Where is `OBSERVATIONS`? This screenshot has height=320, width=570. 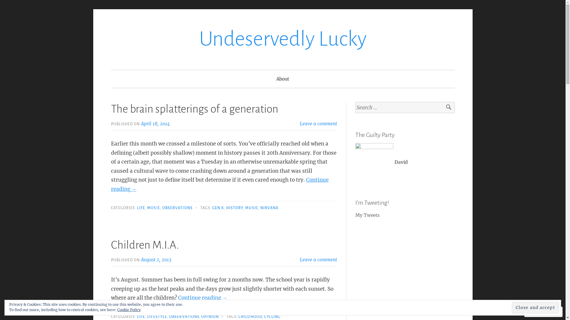 OBSERVATIONS is located at coordinates (178, 208).